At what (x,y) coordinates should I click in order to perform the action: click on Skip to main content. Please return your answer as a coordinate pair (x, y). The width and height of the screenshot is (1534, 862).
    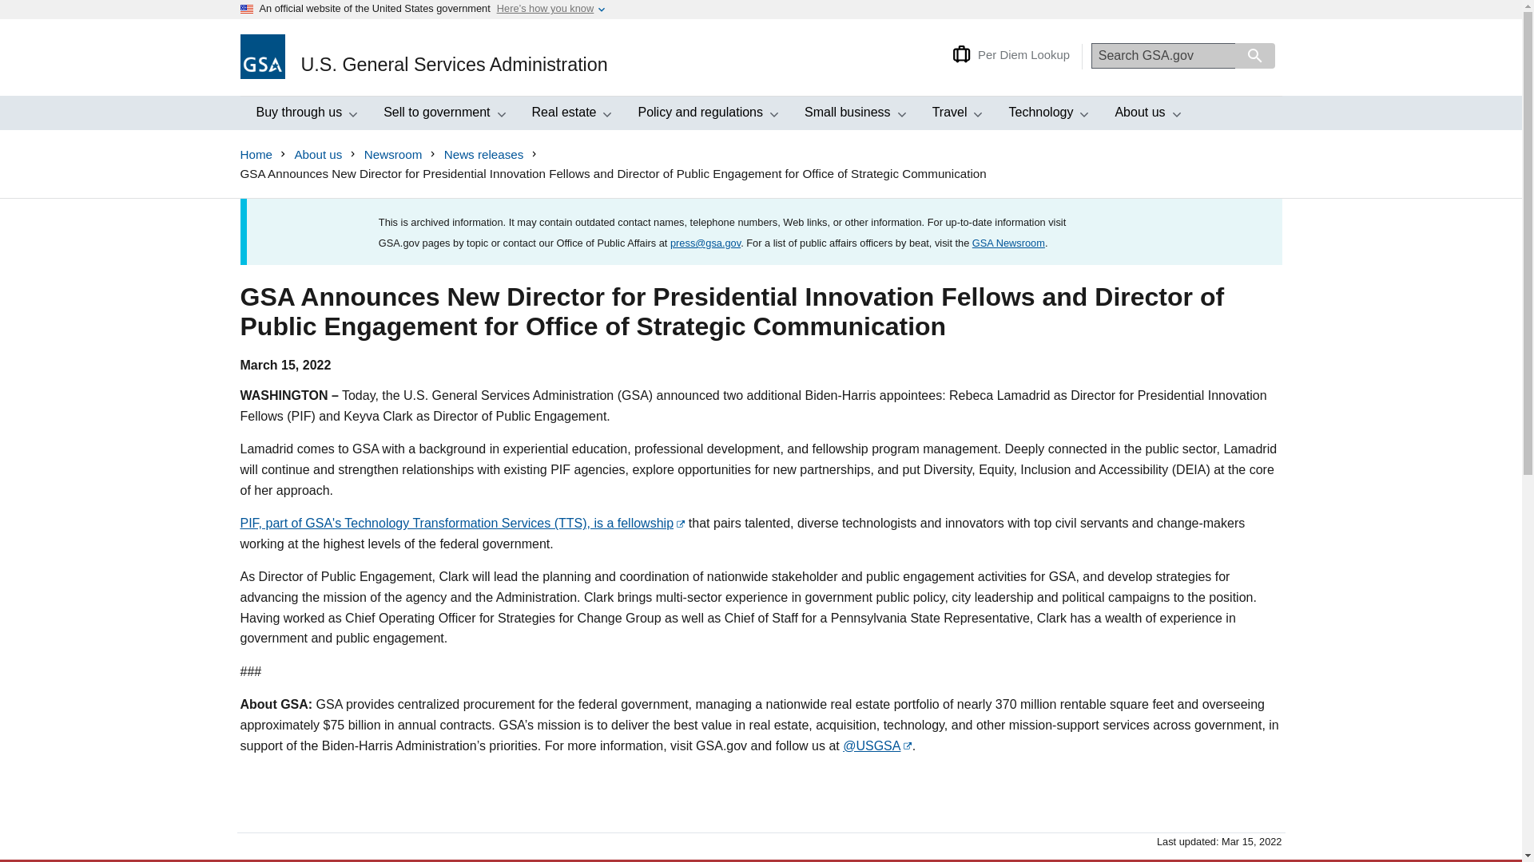
    Looking at the image, I should click on (423, 57).